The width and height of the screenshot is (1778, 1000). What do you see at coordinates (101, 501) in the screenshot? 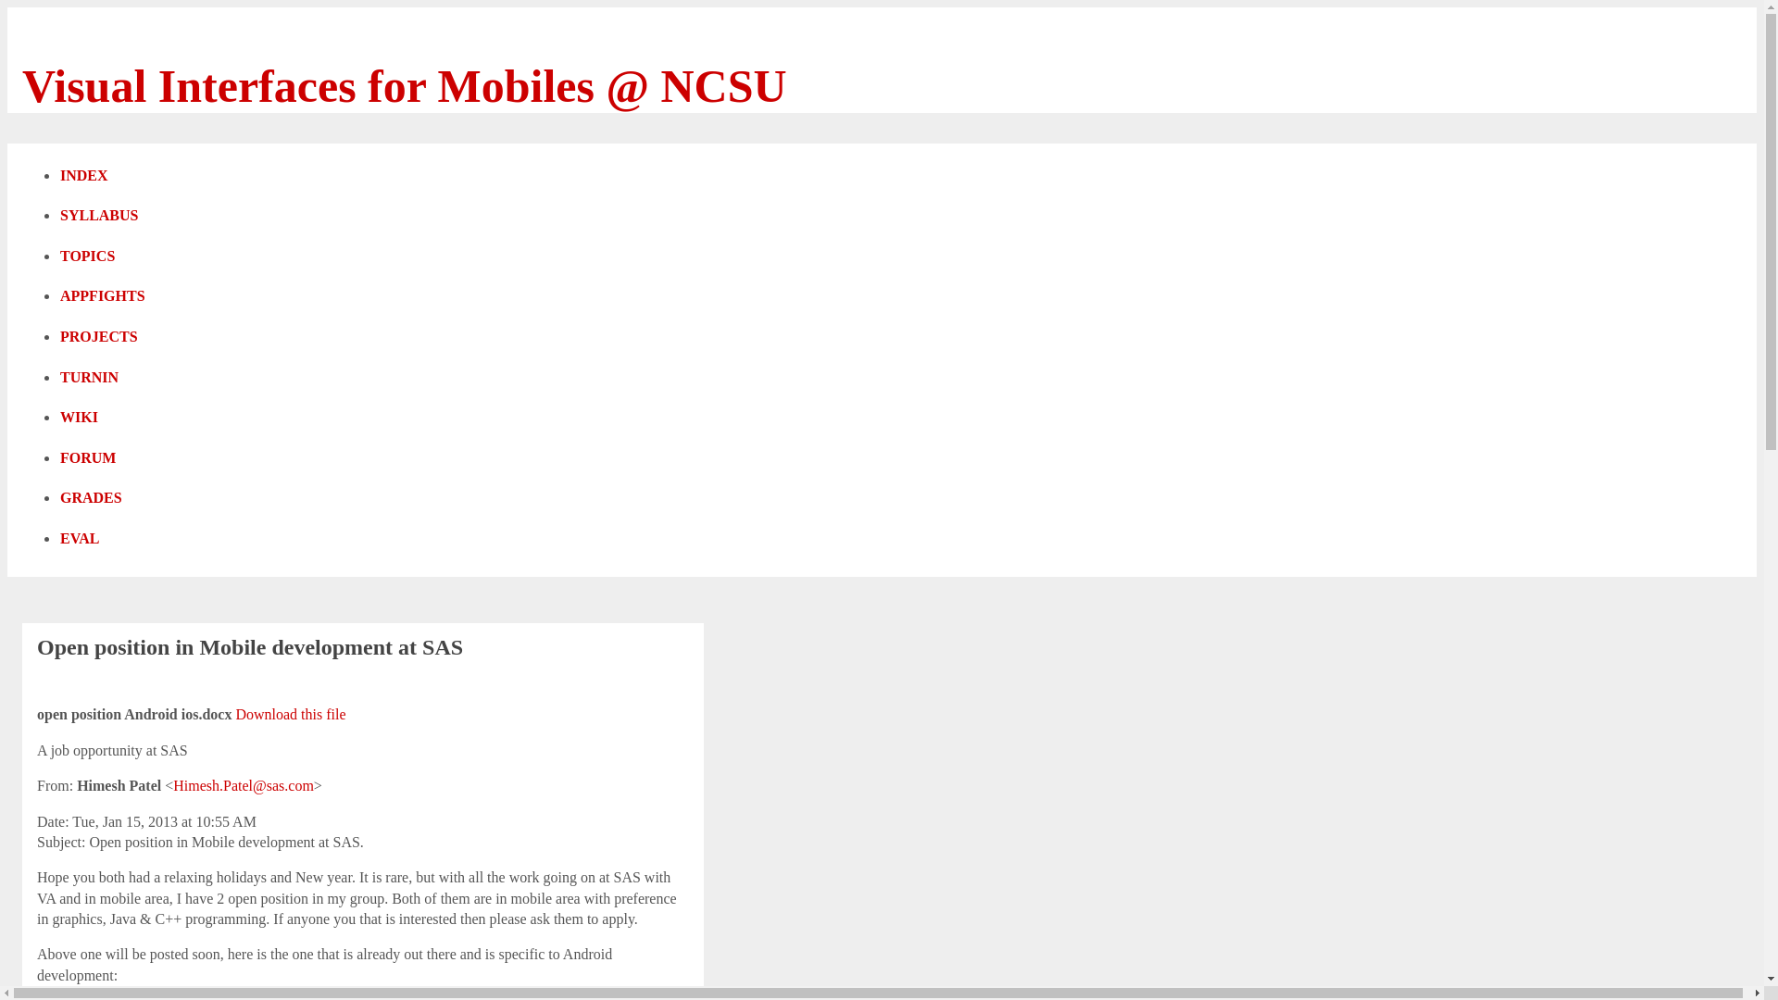
I see `GRADES` at bounding box center [101, 501].